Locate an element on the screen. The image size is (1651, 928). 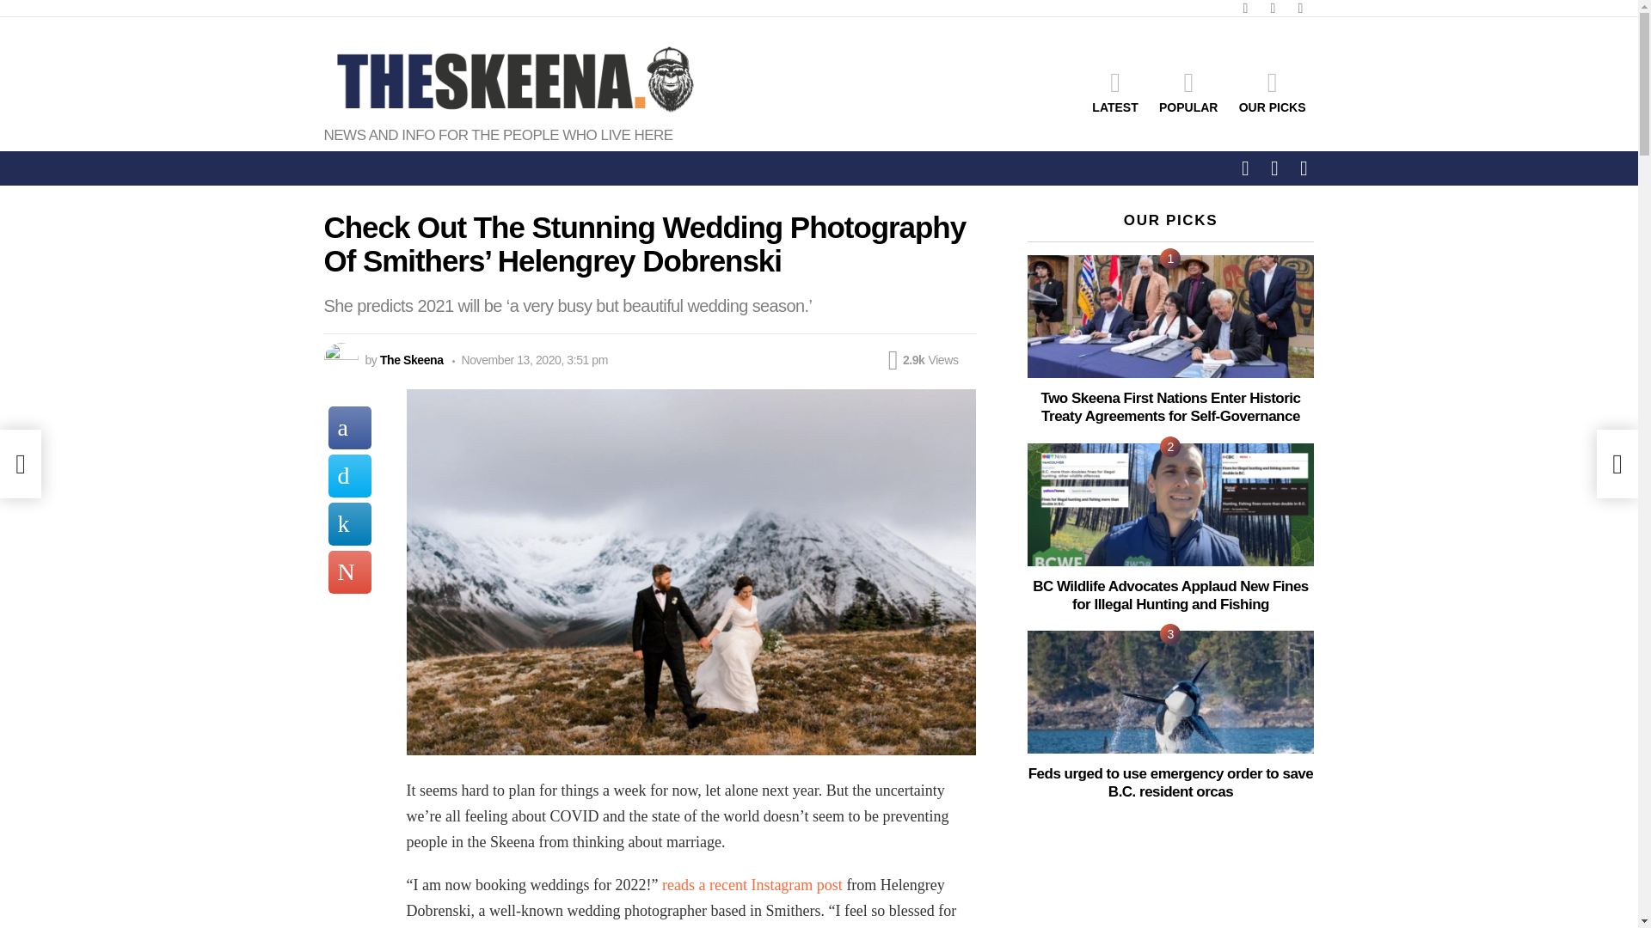
Posts by The Skeena is located at coordinates (411, 359).